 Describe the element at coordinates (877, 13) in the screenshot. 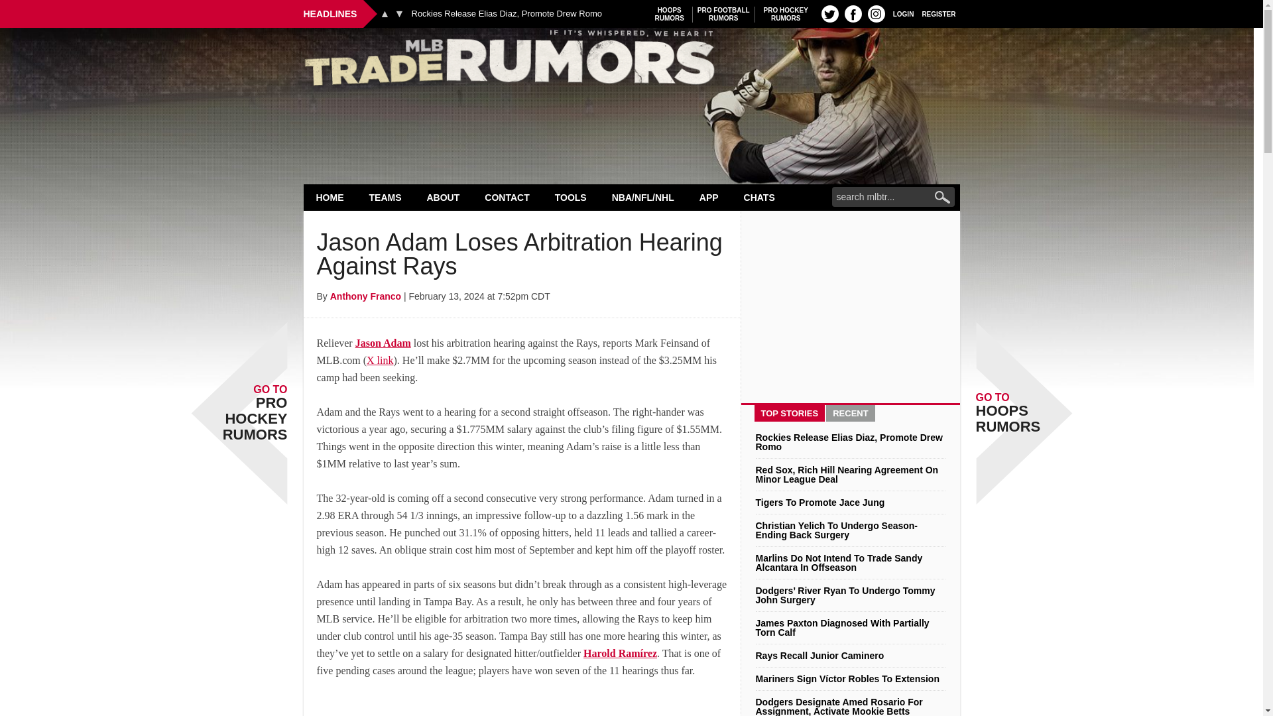

I see `Instagram profile` at that location.